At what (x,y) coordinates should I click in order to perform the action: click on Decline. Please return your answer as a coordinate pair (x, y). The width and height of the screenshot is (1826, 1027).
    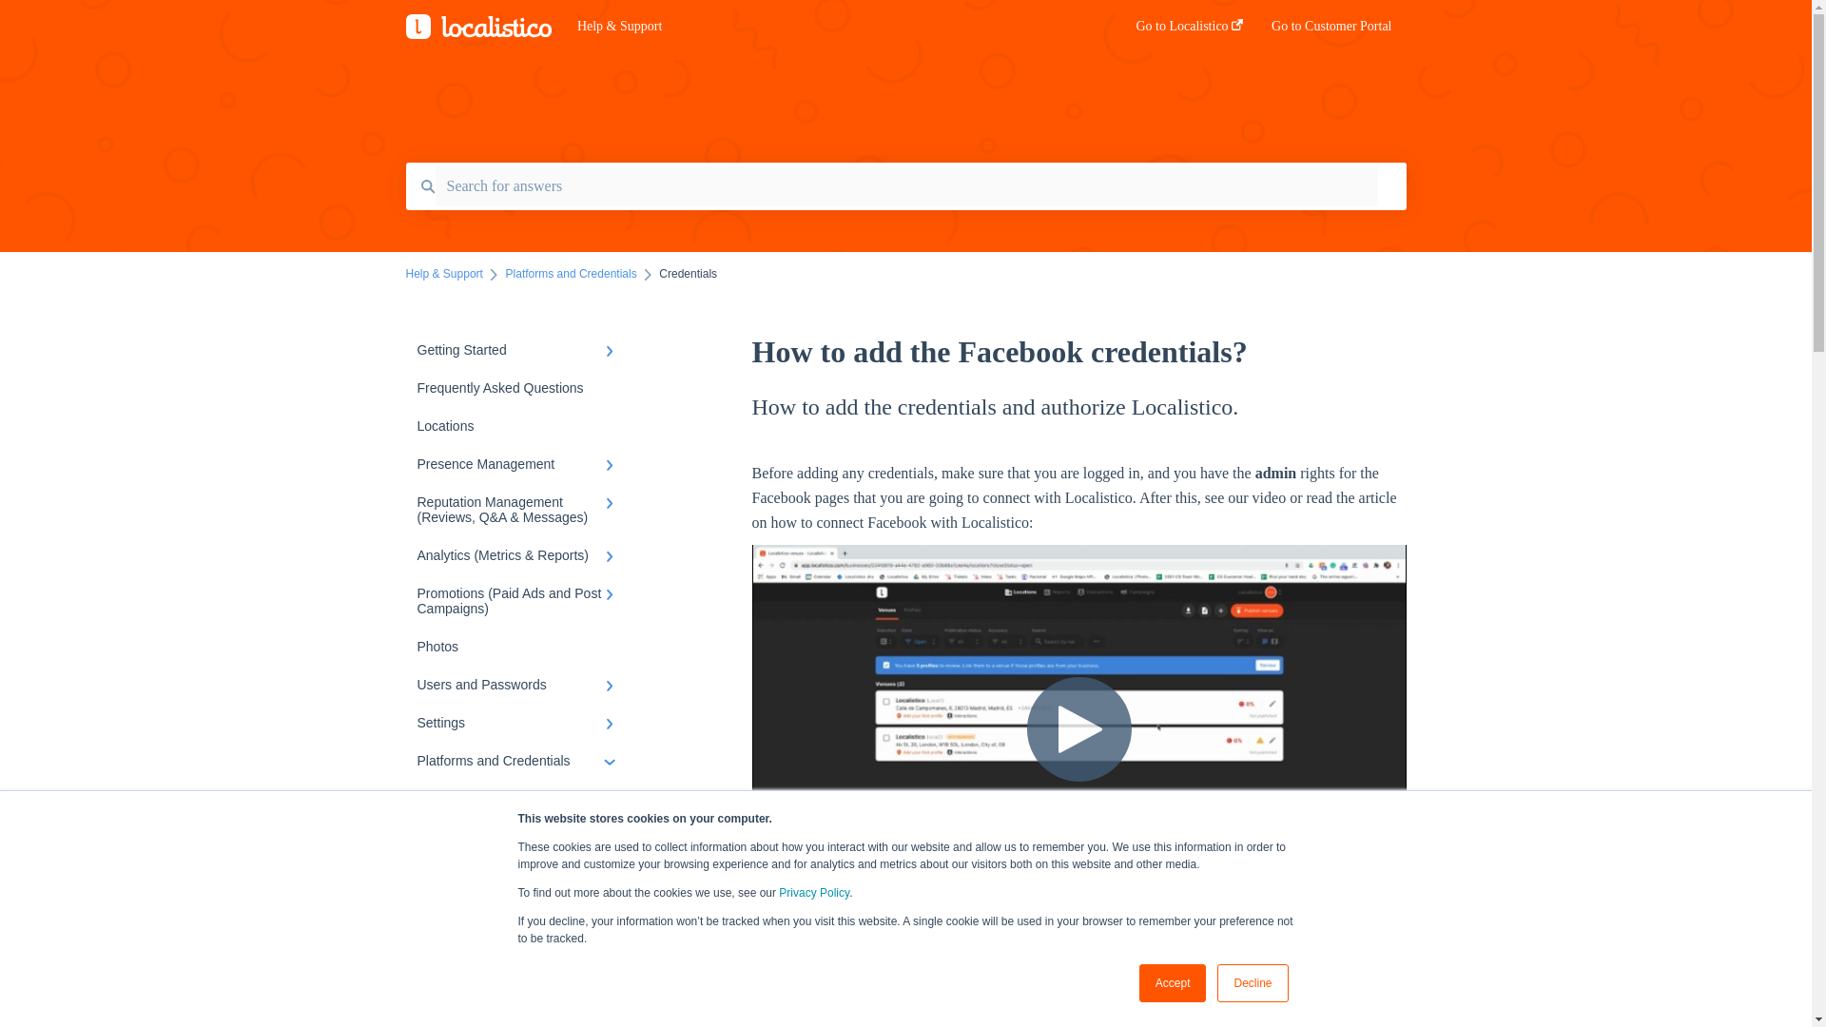
    Looking at the image, I should click on (1252, 983).